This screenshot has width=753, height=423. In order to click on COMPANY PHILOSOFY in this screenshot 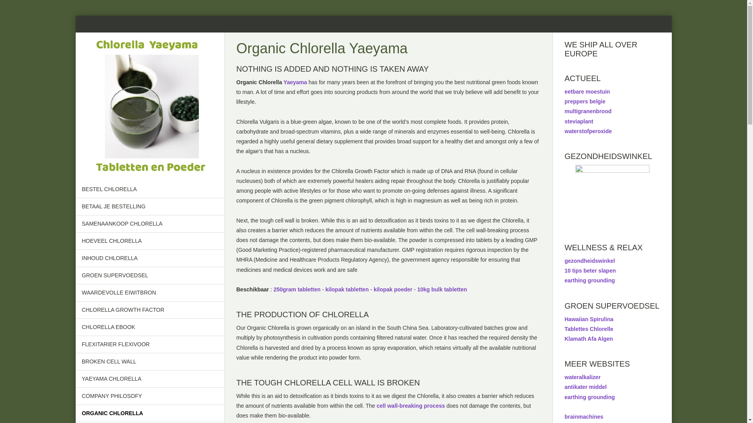, I will do `click(150, 396)`.